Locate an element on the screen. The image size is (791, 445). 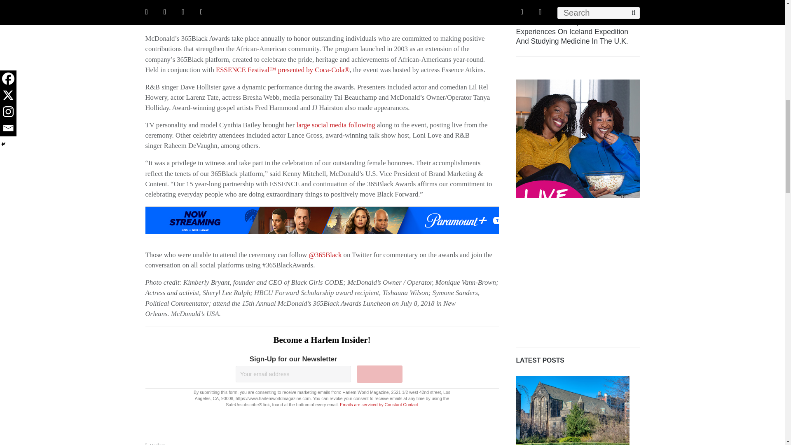
large social media following is located at coordinates (335, 125).